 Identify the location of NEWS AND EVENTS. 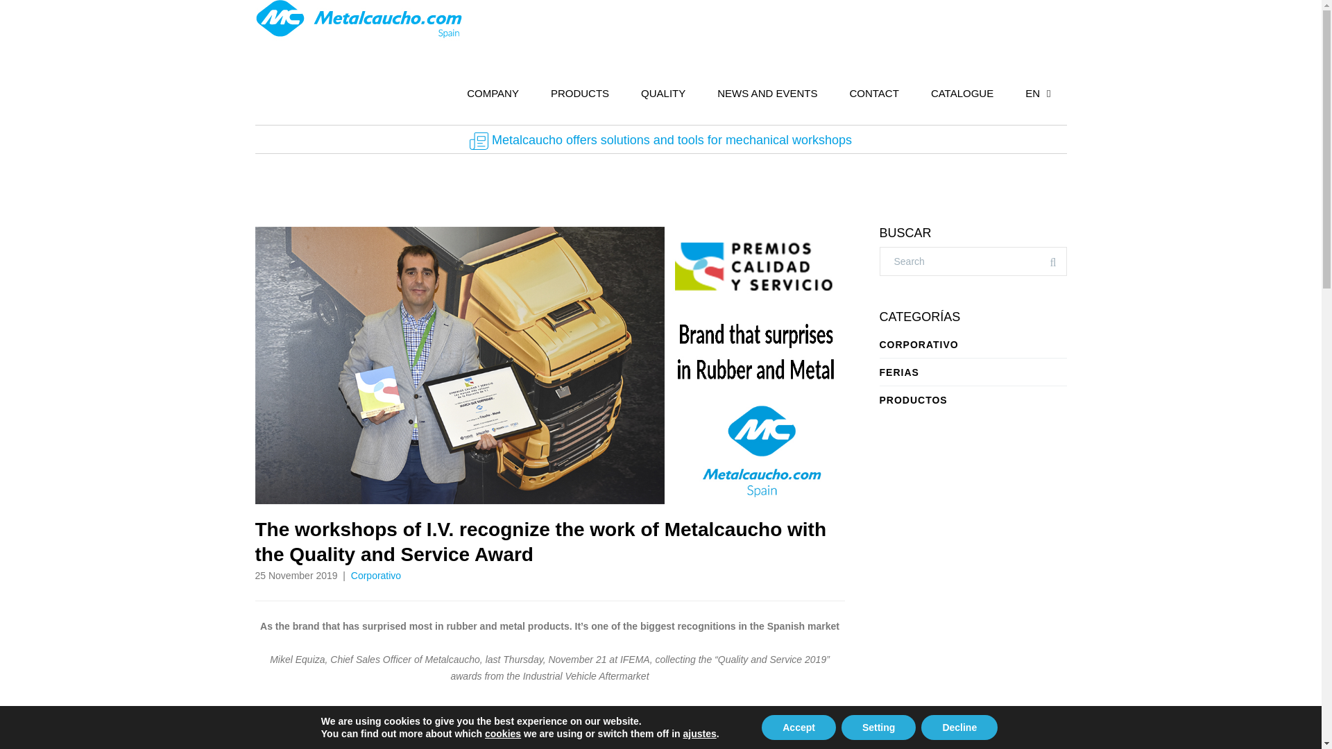
(767, 93).